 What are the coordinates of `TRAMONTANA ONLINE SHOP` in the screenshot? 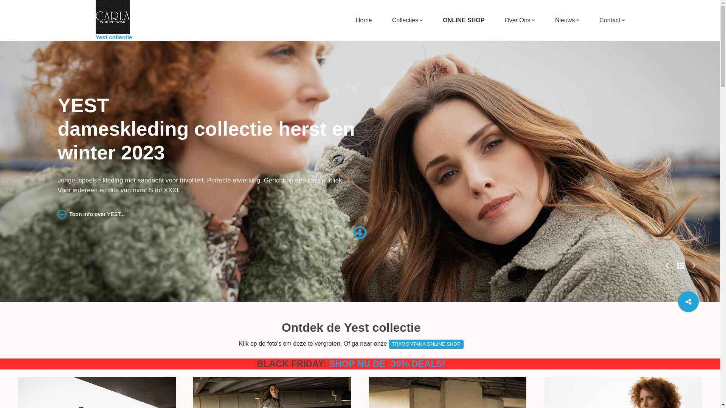 It's located at (426, 344).